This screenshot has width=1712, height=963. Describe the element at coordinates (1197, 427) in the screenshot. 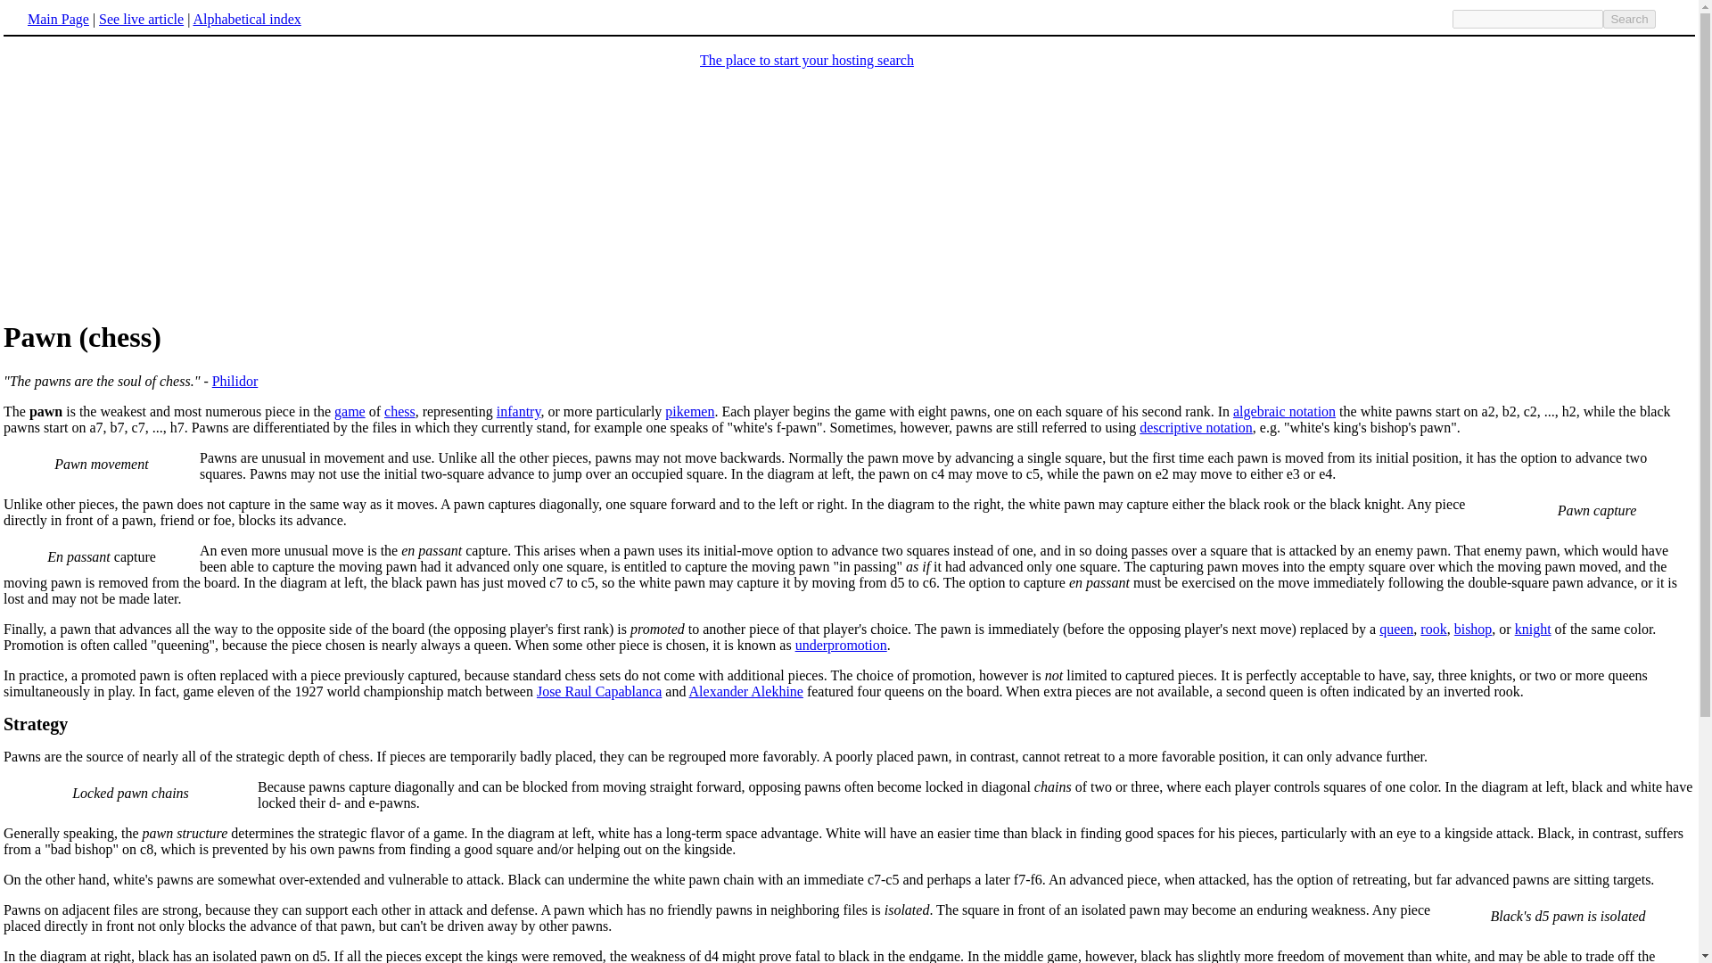

I see `Descriptive chess notation` at that location.